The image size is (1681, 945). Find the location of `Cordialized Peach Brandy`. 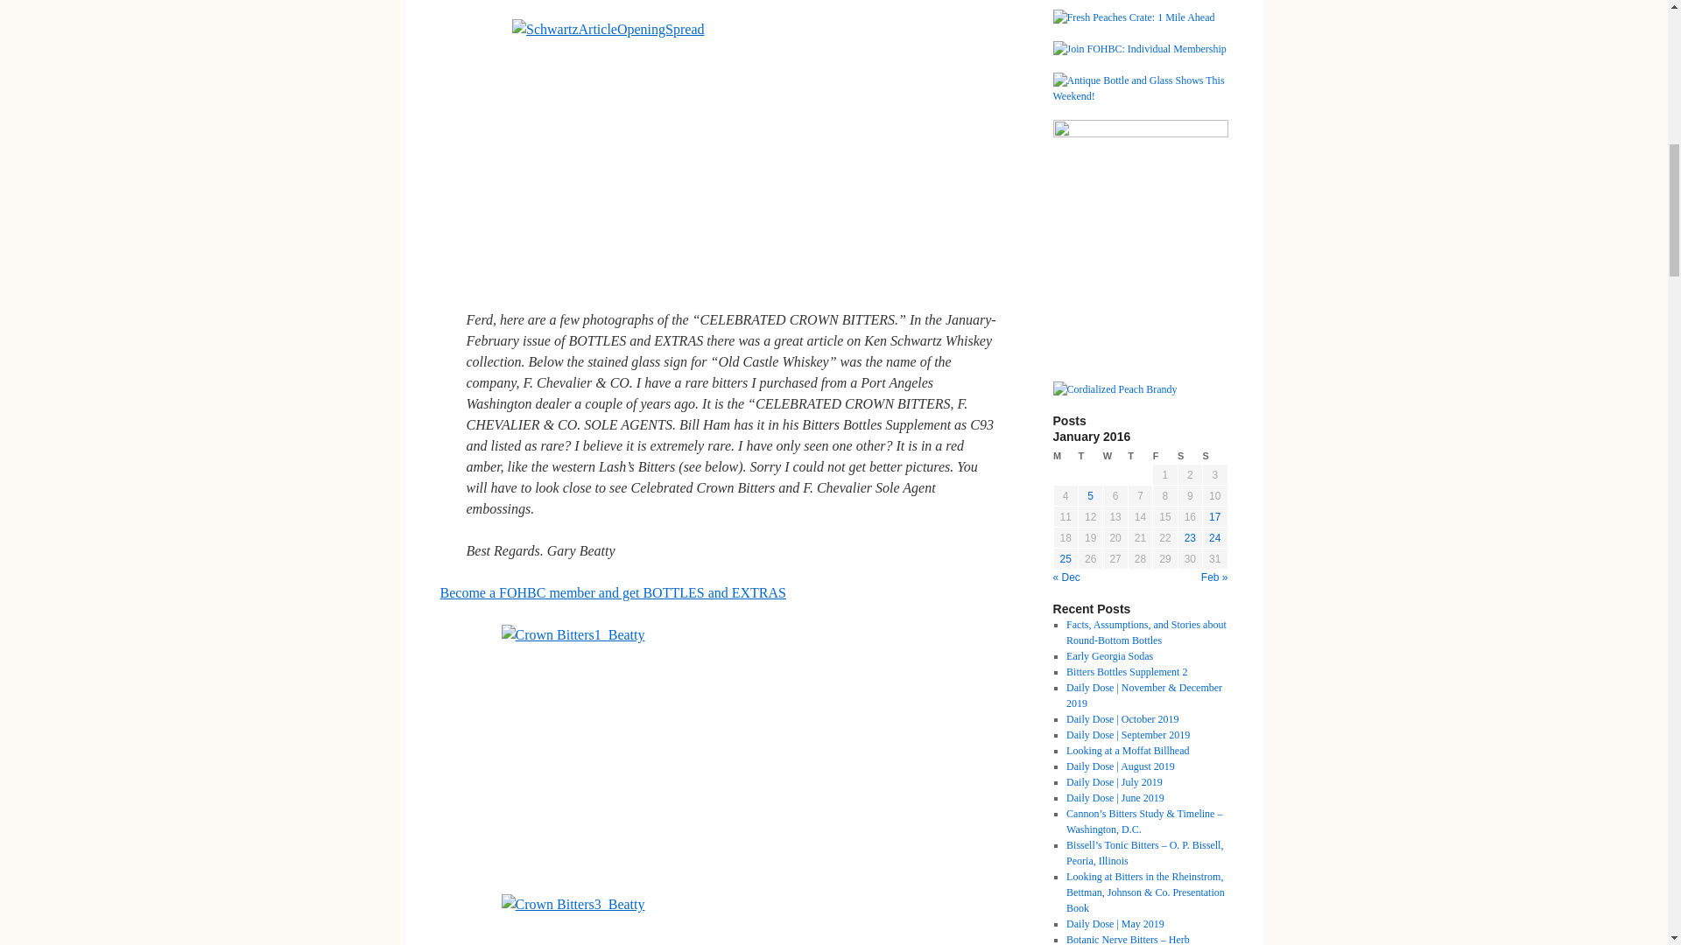

Cordialized Peach Brandy is located at coordinates (1114, 388).